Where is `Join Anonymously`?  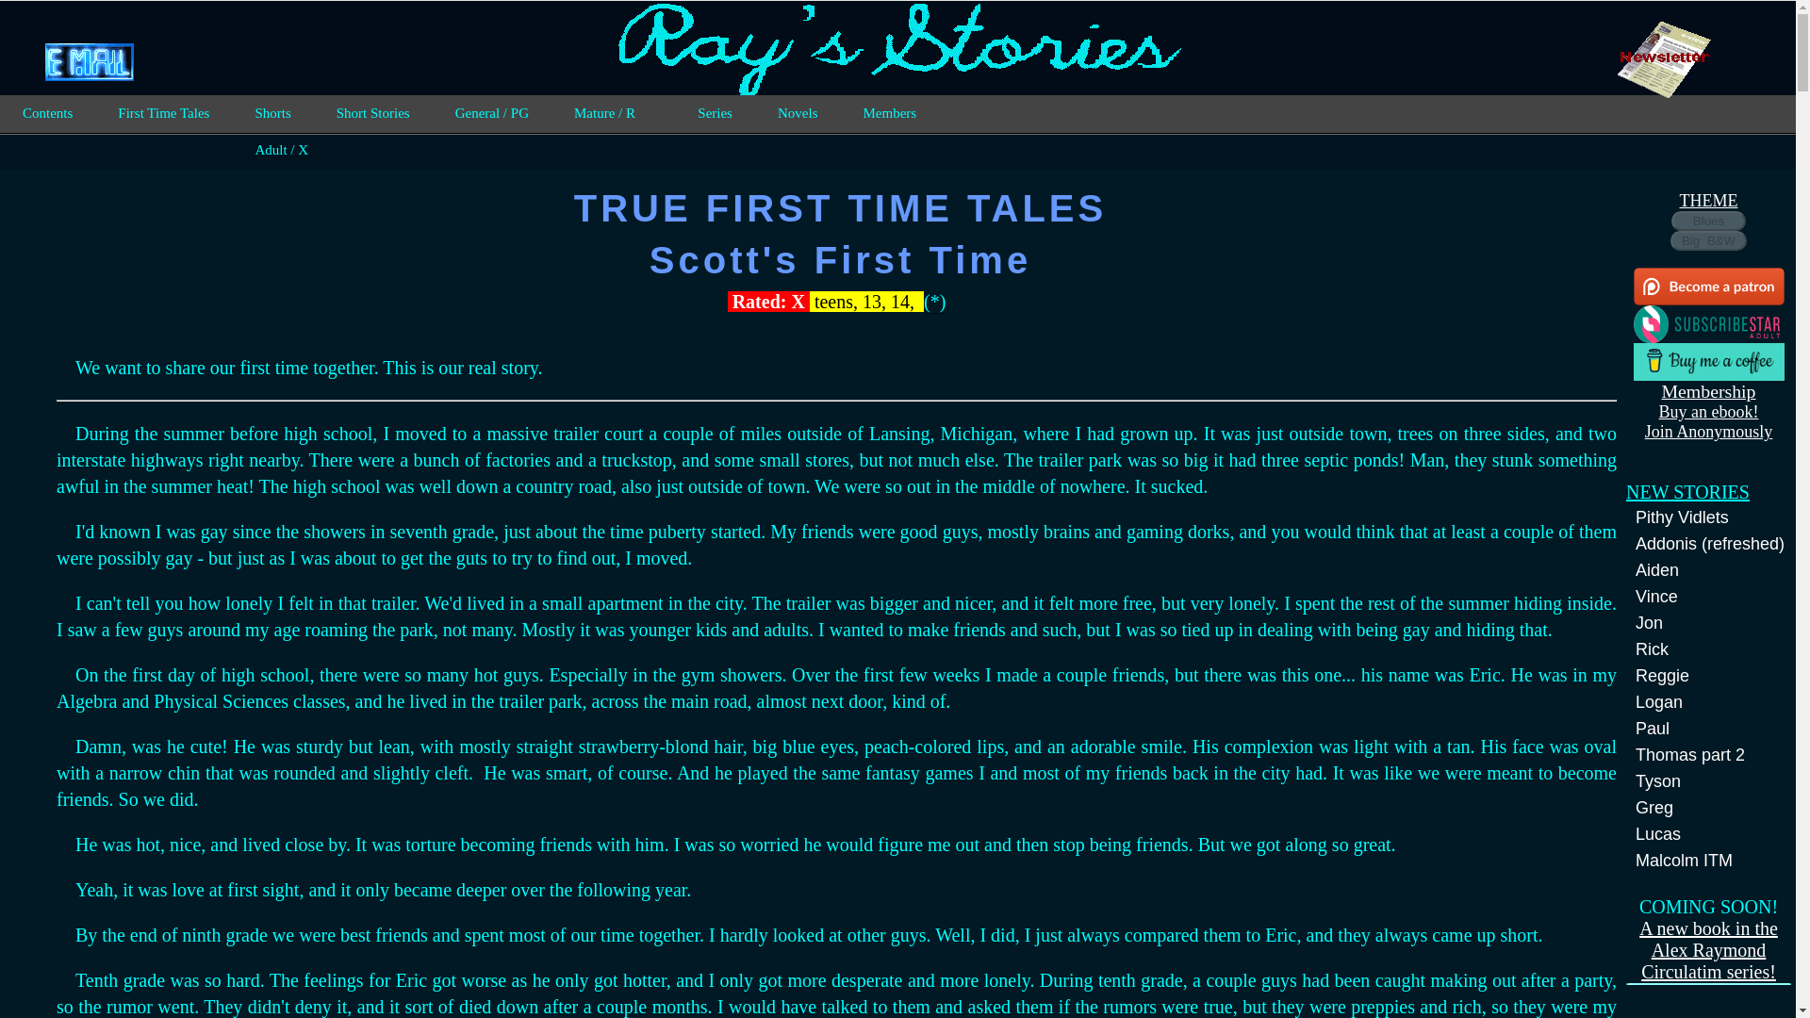
Join Anonymously is located at coordinates (1709, 432).